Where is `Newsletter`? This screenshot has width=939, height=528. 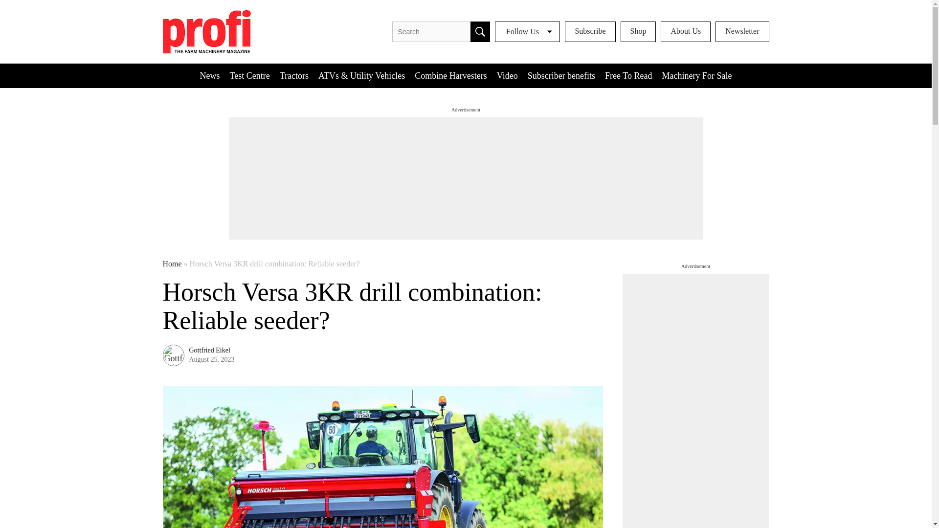
Newsletter is located at coordinates (742, 32).